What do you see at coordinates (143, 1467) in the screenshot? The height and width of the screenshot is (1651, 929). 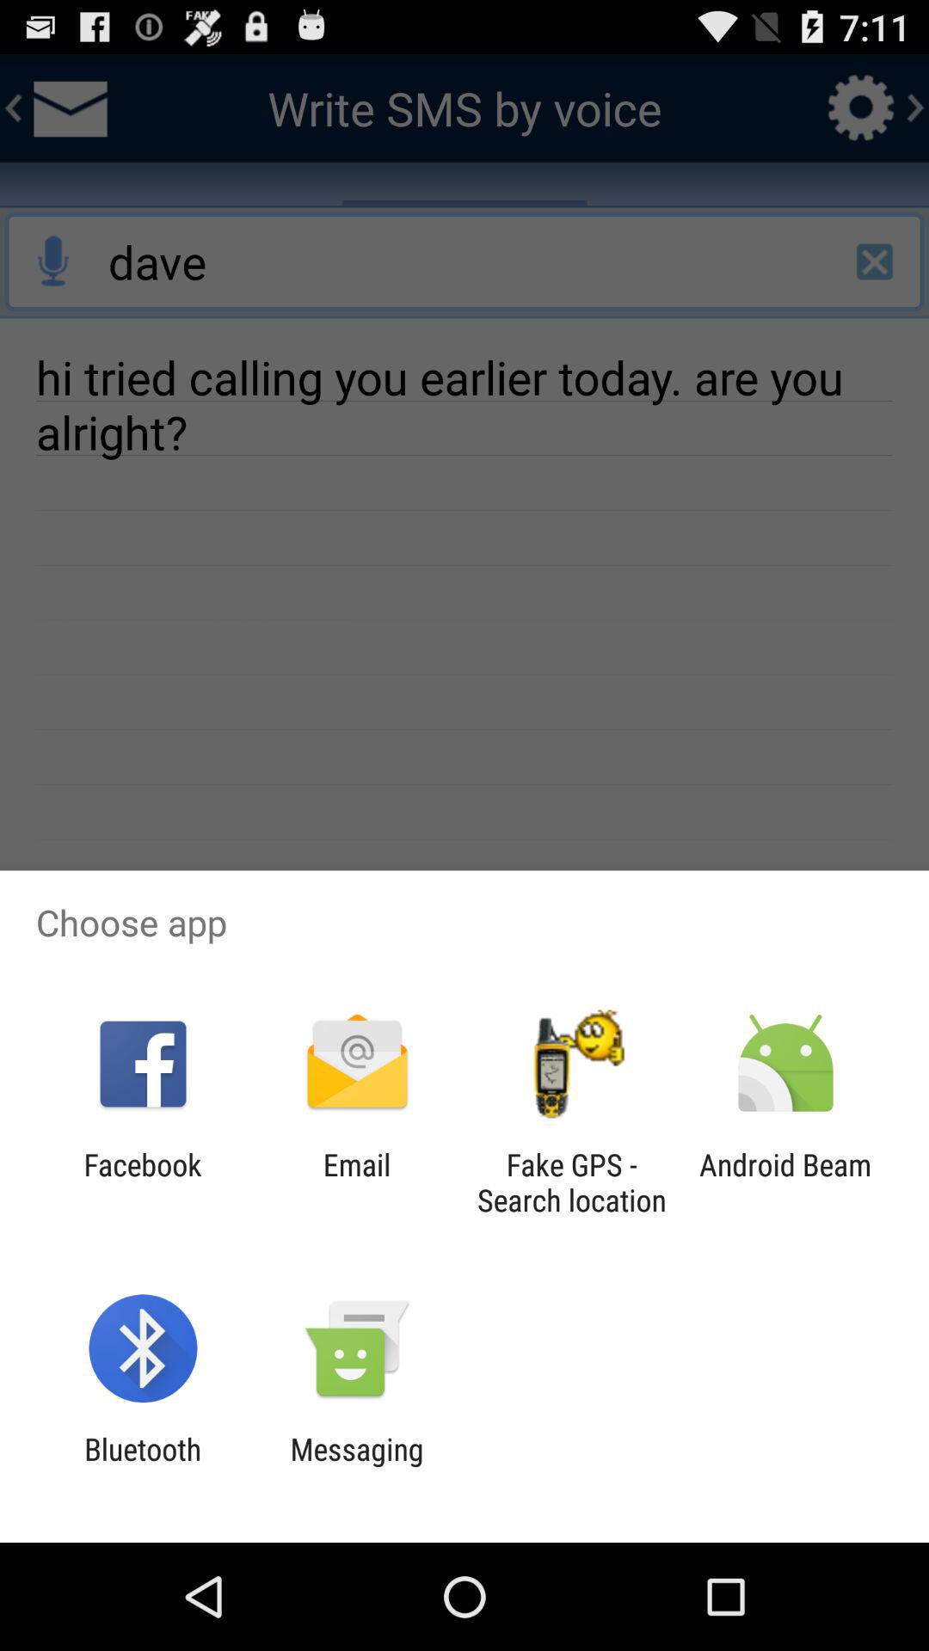 I see `swipe until the bluetooth app` at bounding box center [143, 1467].